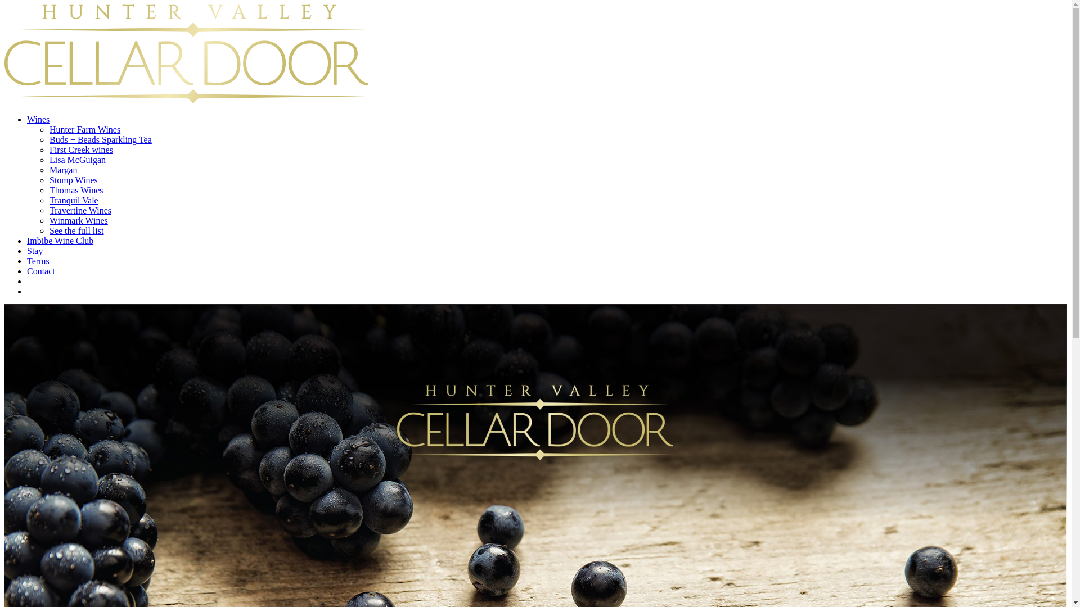 The width and height of the screenshot is (1080, 607). What do you see at coordinates (76, 190) in the screenshot?
I see `Thomas Wines` at bounding box center [76, 190].